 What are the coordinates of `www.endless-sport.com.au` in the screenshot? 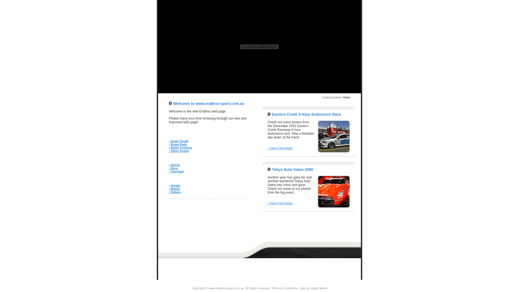 It's located at (226, 288).